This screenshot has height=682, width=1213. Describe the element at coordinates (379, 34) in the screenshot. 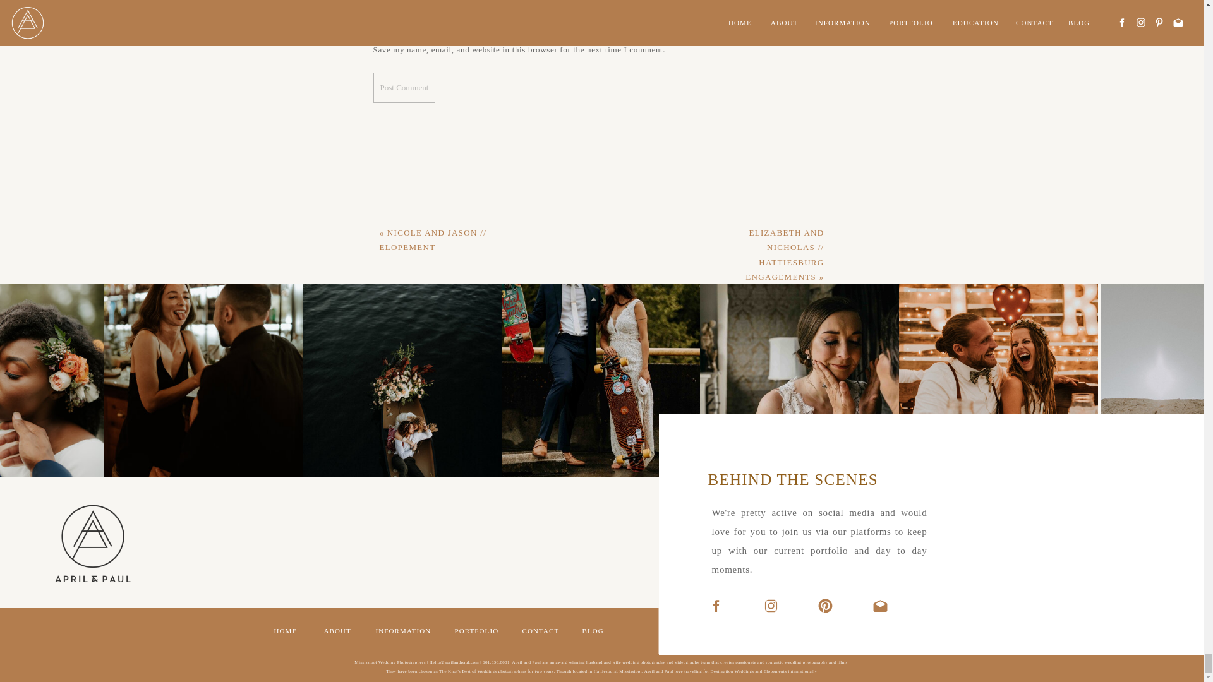

I see `yes` at that location.